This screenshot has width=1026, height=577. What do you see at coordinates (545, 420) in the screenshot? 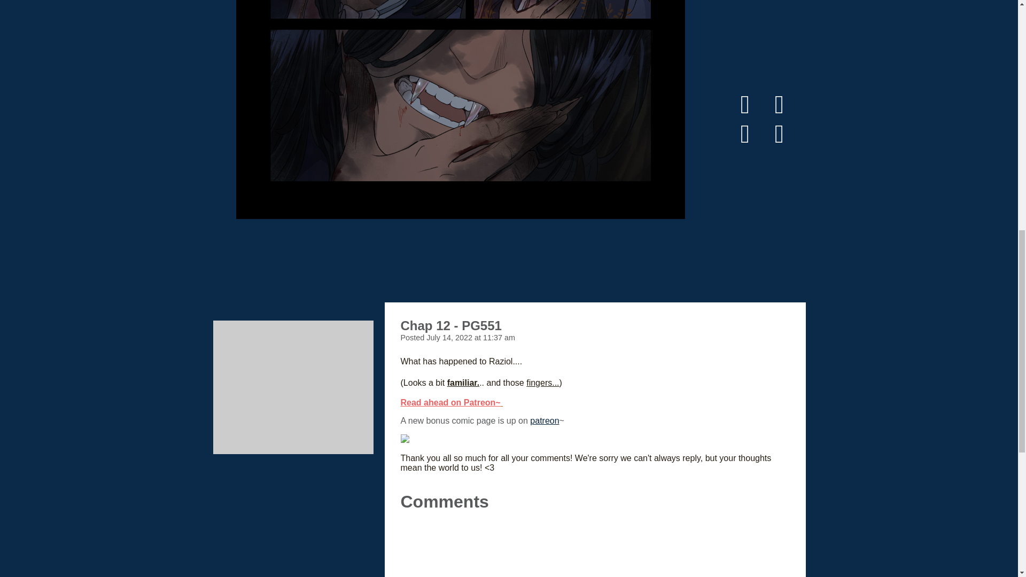
I see `patreon` at bounding box center [545, 420].